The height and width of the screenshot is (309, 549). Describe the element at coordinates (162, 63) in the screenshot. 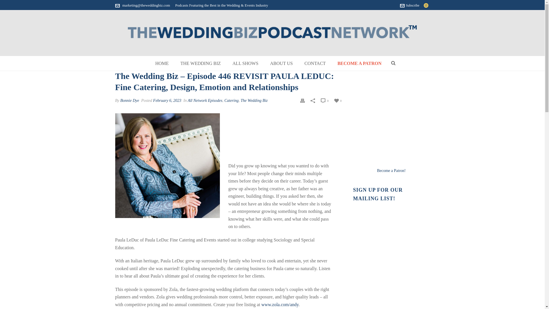

I see `HOME` at that location.